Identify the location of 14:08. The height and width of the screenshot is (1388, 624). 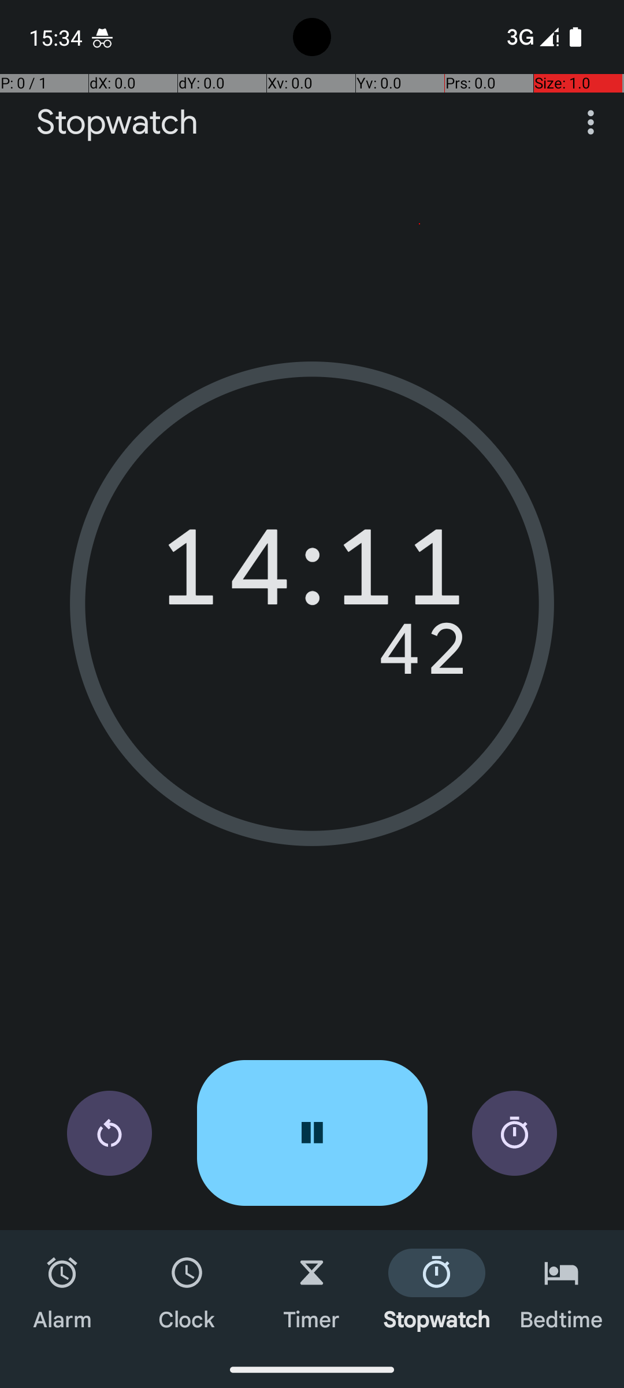
(312, 575).